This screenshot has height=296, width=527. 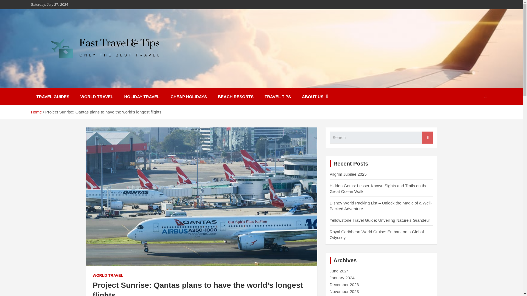 What do you see at coordinates (53, 96) in the screenshot?
I see `TRAVEL GUIDES` at bounding box center [53, 96].